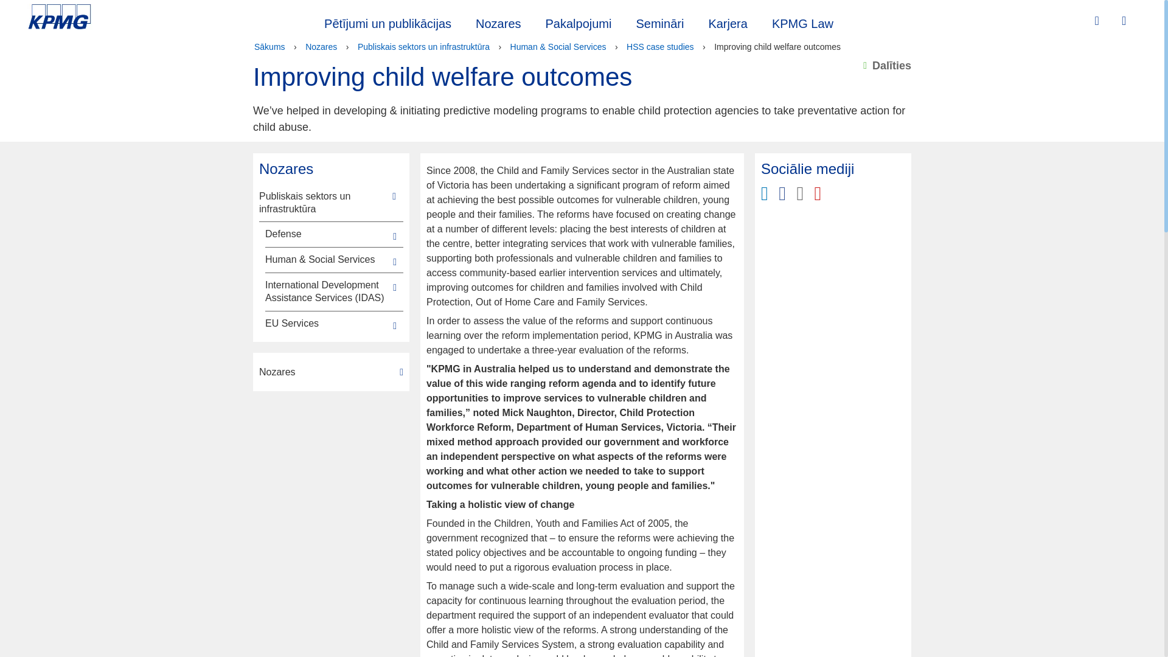 The image size is (1168, 657). Describe the element at coordinates (803, 22) in the screenshot. I see `KPMG Law` at that location.